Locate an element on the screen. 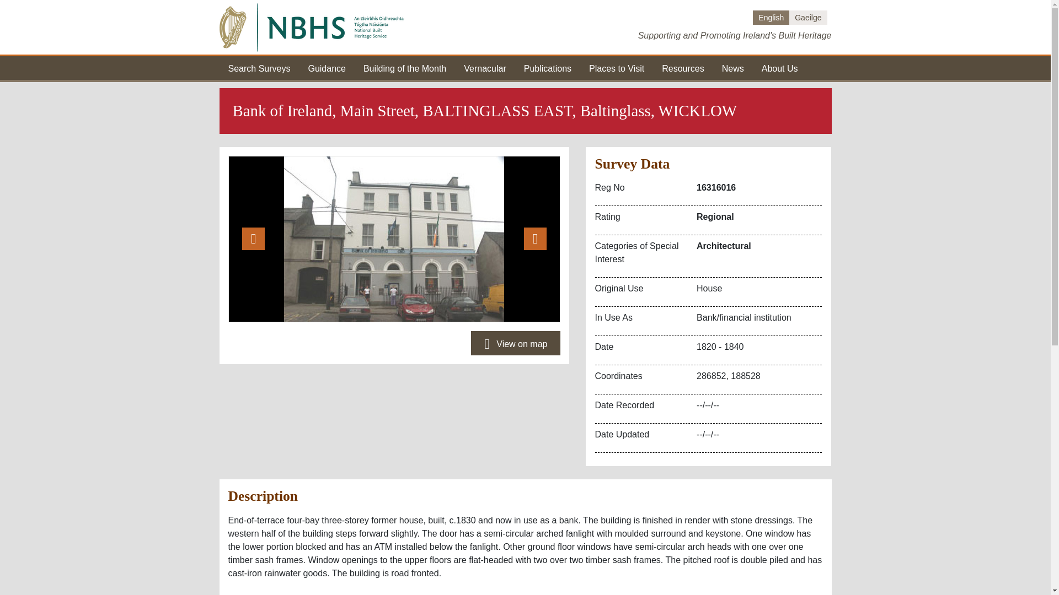 The width and height of the screenshot is (1059, 595). Guidance is located at coordinates (327, 67).